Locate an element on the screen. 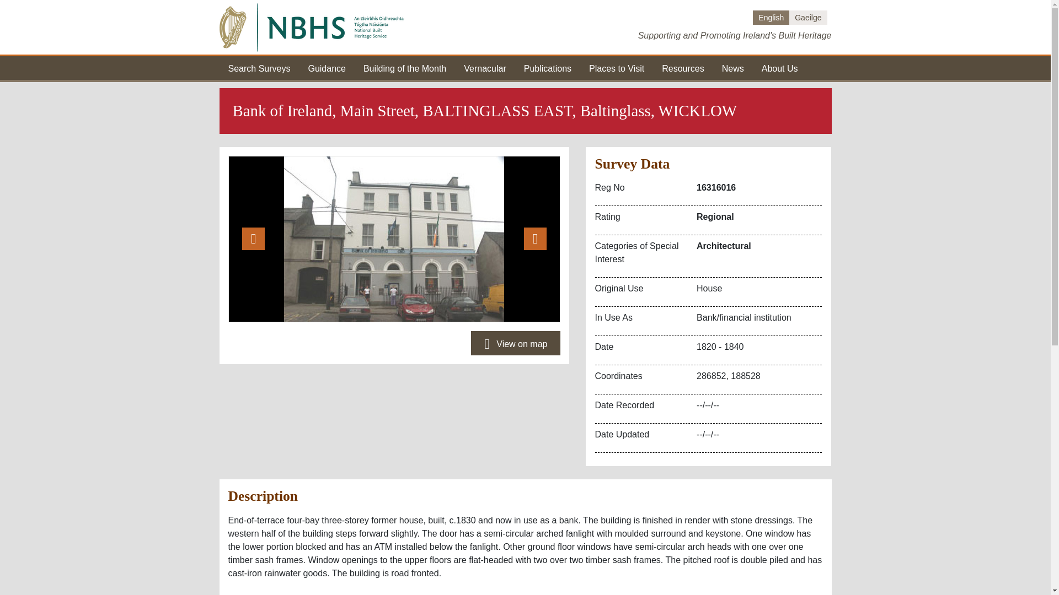 The width and height of the screenshot is (1059, 595). Guidance is located at coordinates (327, 67).